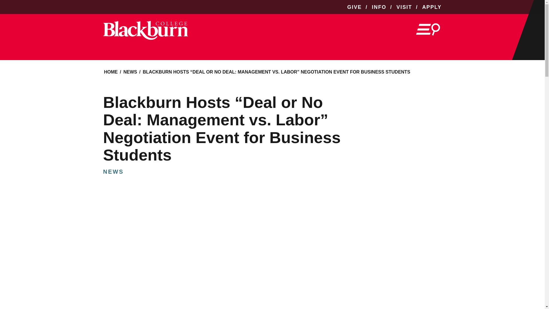 Image resolution: width=549 pixels, height=309 pixels. Describe the element at coordinates (111, 72) in the screenshot. I see `Home` at that location.